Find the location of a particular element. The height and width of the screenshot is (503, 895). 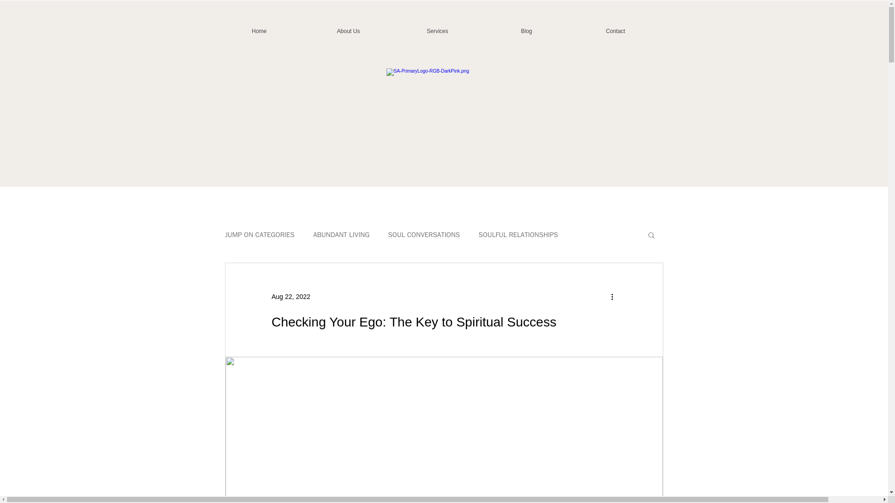

guy4.jpg is located at coordinates (437, 99).